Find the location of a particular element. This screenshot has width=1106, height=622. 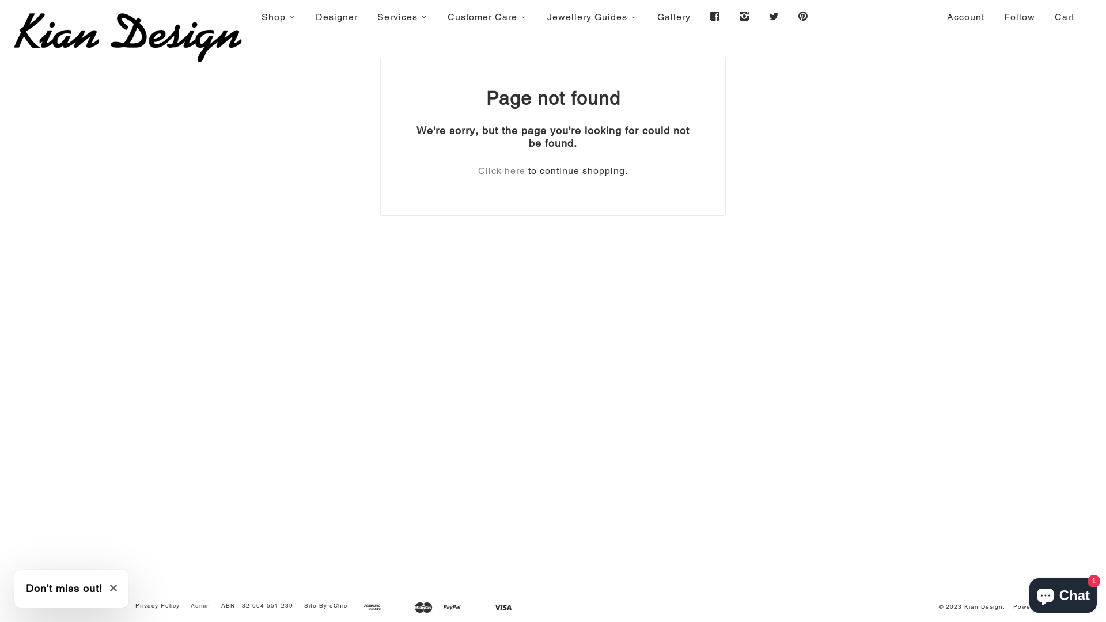

Admin is located at coordinates (200, 606).